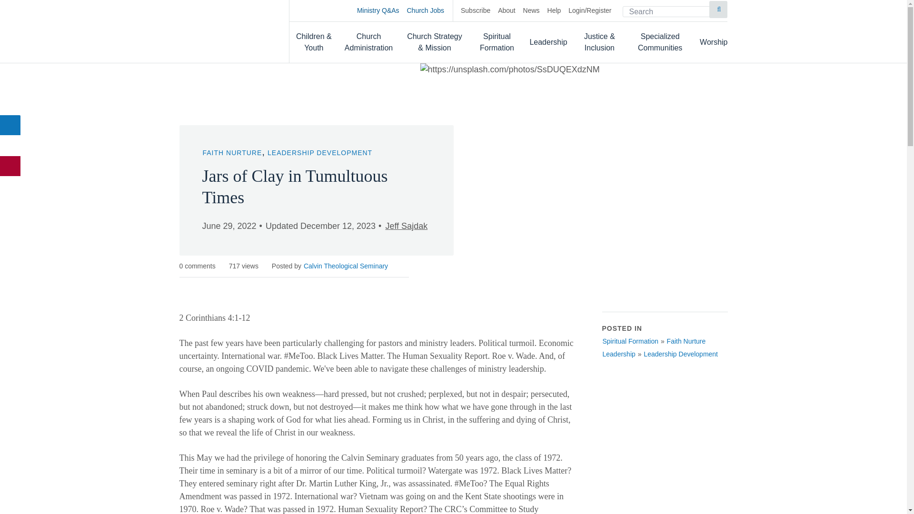 This screenshot has height=514, width=914. What do you see at coordinates (346, 266) in the screenshot?
I see `View user profile.` at bounding box center [346, 266].